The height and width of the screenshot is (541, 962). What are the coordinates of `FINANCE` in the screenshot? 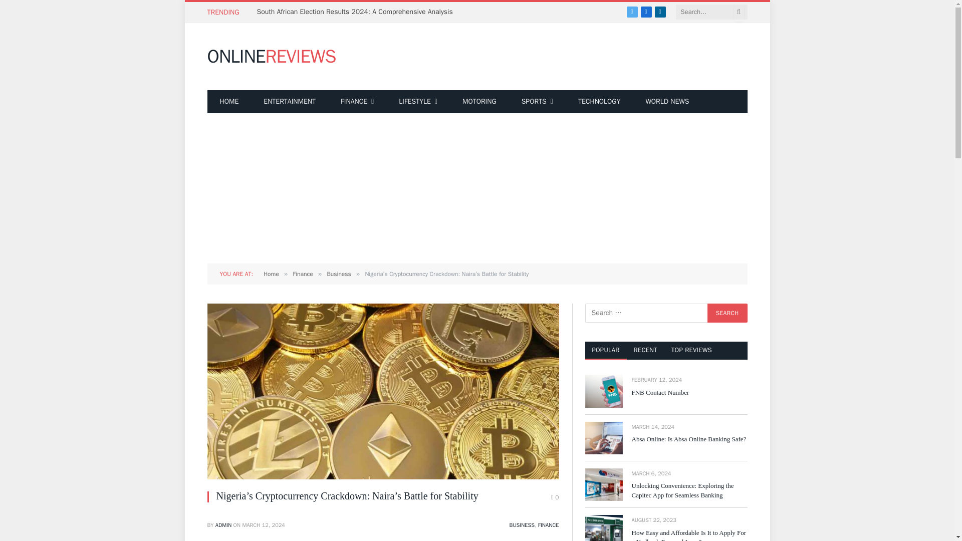 It's located at (357, 101).